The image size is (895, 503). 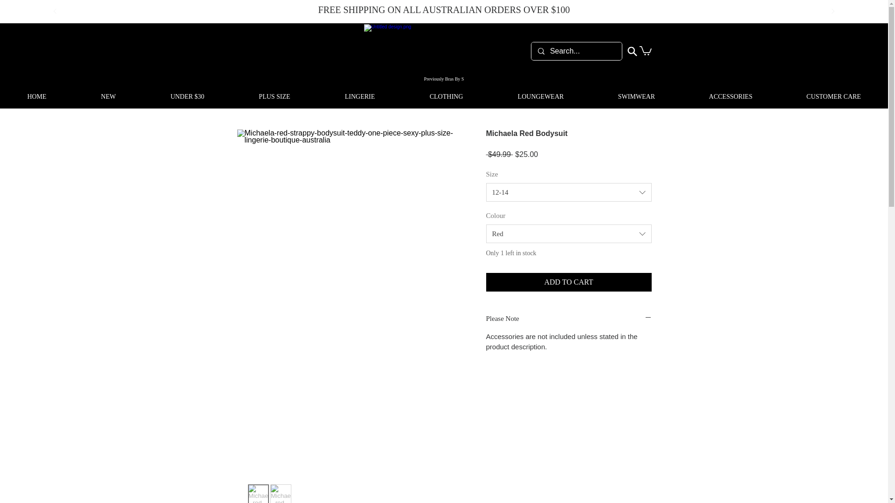 What do you see at coordinates (36, 97) in the screenshot?
I see `HOME` at bounding box center [36, 97].